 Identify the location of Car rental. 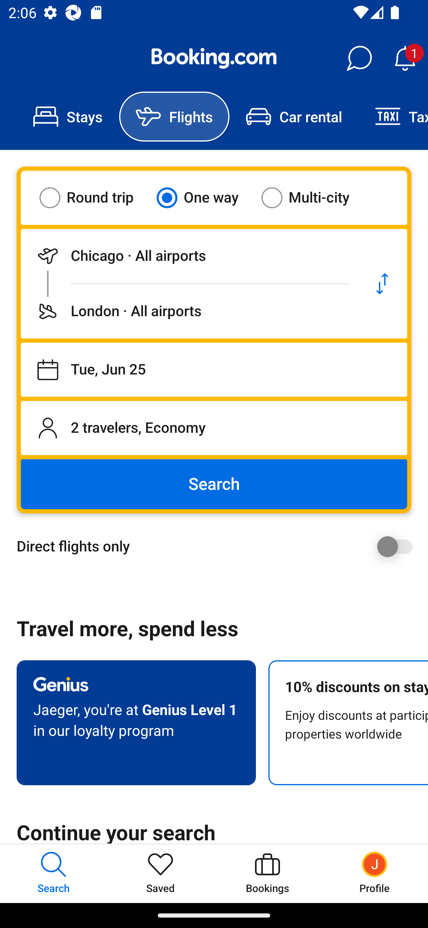
(294, 117).